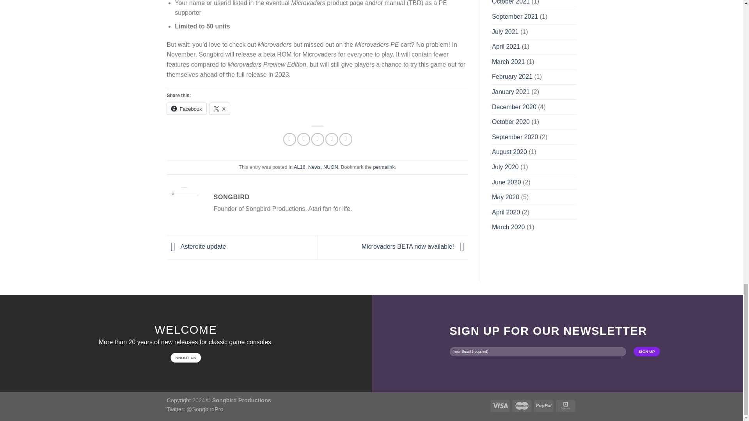 The image size is (749, 421). I want to click on X, so click(220, 108).